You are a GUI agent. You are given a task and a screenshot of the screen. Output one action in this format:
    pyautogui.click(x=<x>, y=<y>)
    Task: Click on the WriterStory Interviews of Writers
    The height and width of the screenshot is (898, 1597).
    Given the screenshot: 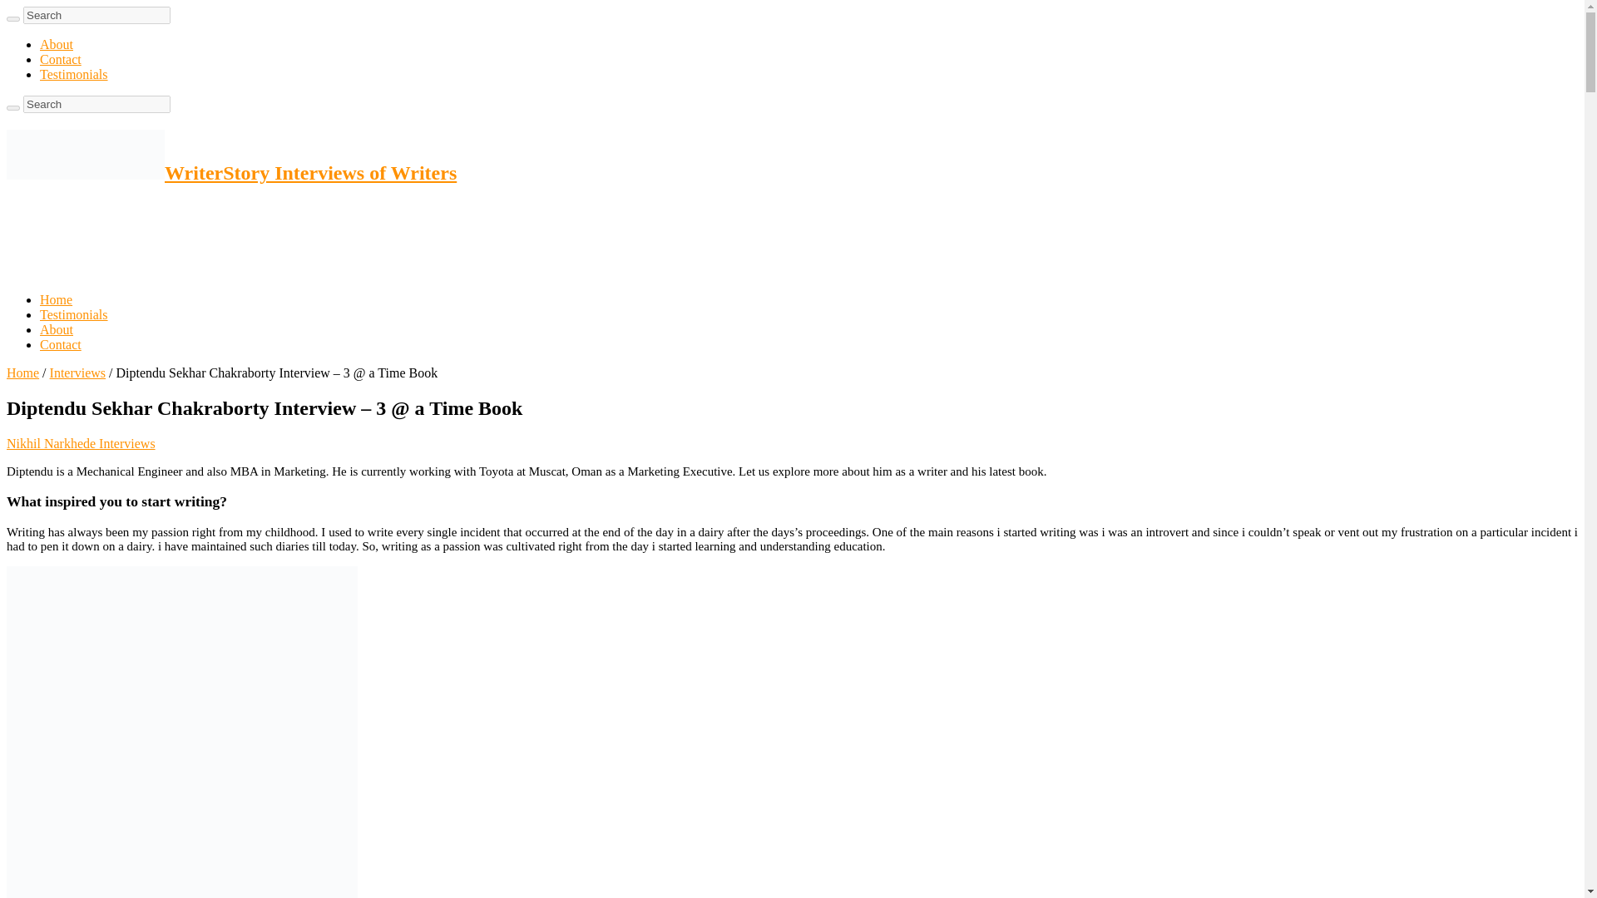 What is the action you would take?
    pyautogui.click(x=231, y=173)
    